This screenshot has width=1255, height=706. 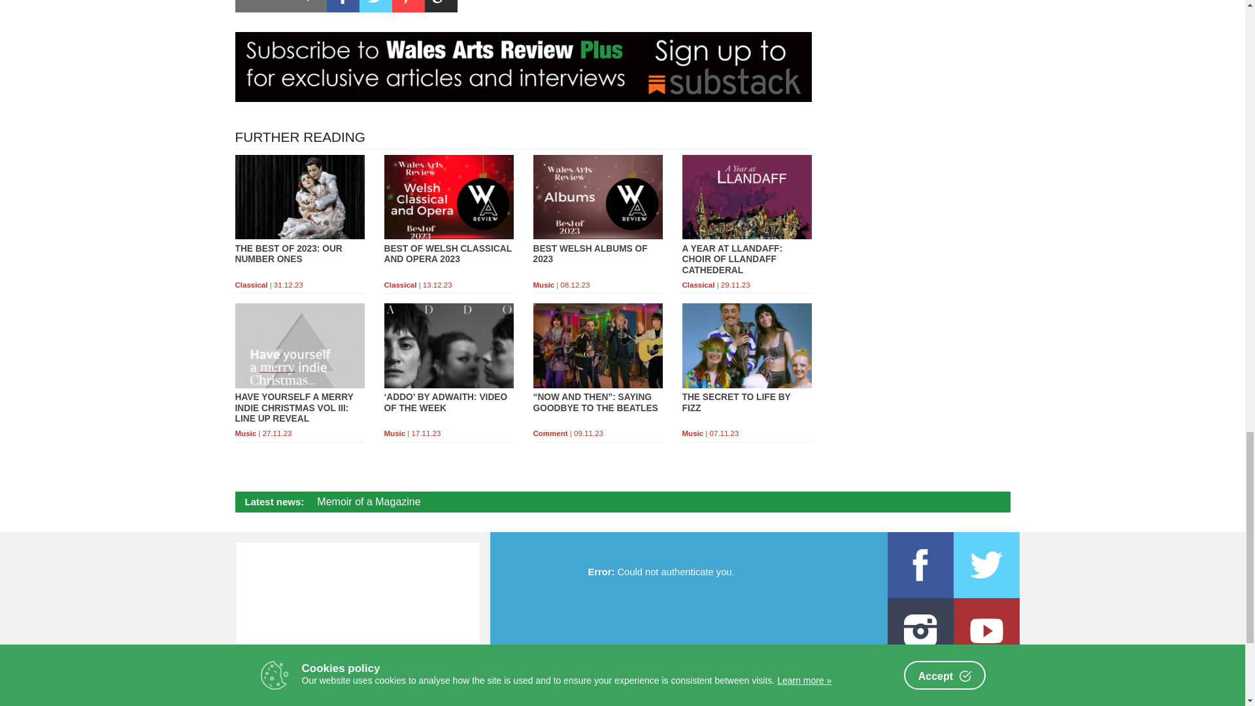 I want to click on Memoir of a Magazine, so click(x=369, y=502).